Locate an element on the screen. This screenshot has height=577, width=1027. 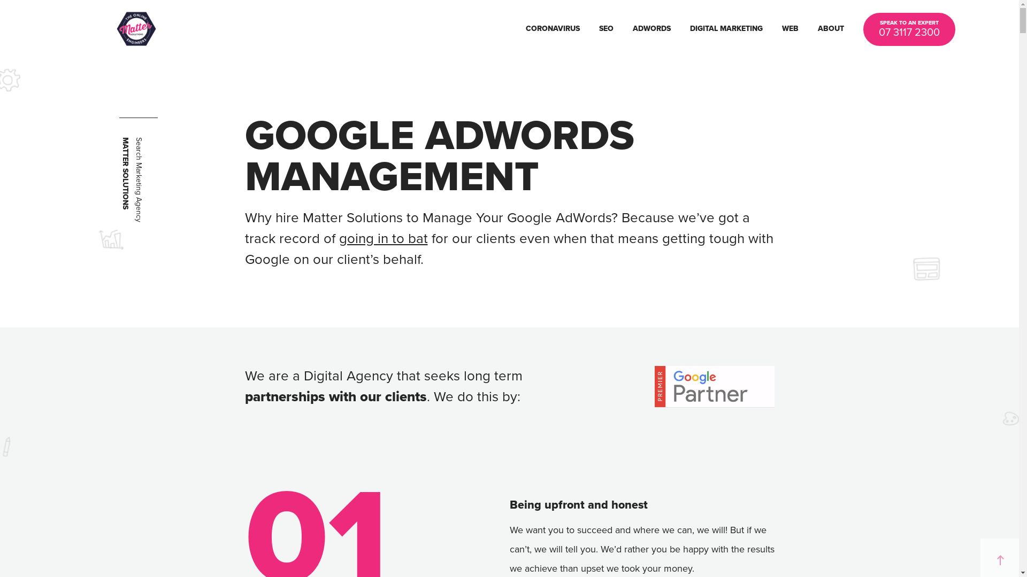
SPEAK TO AN EXPERT
07 3117 2300 is located at coordinates (909, 29).